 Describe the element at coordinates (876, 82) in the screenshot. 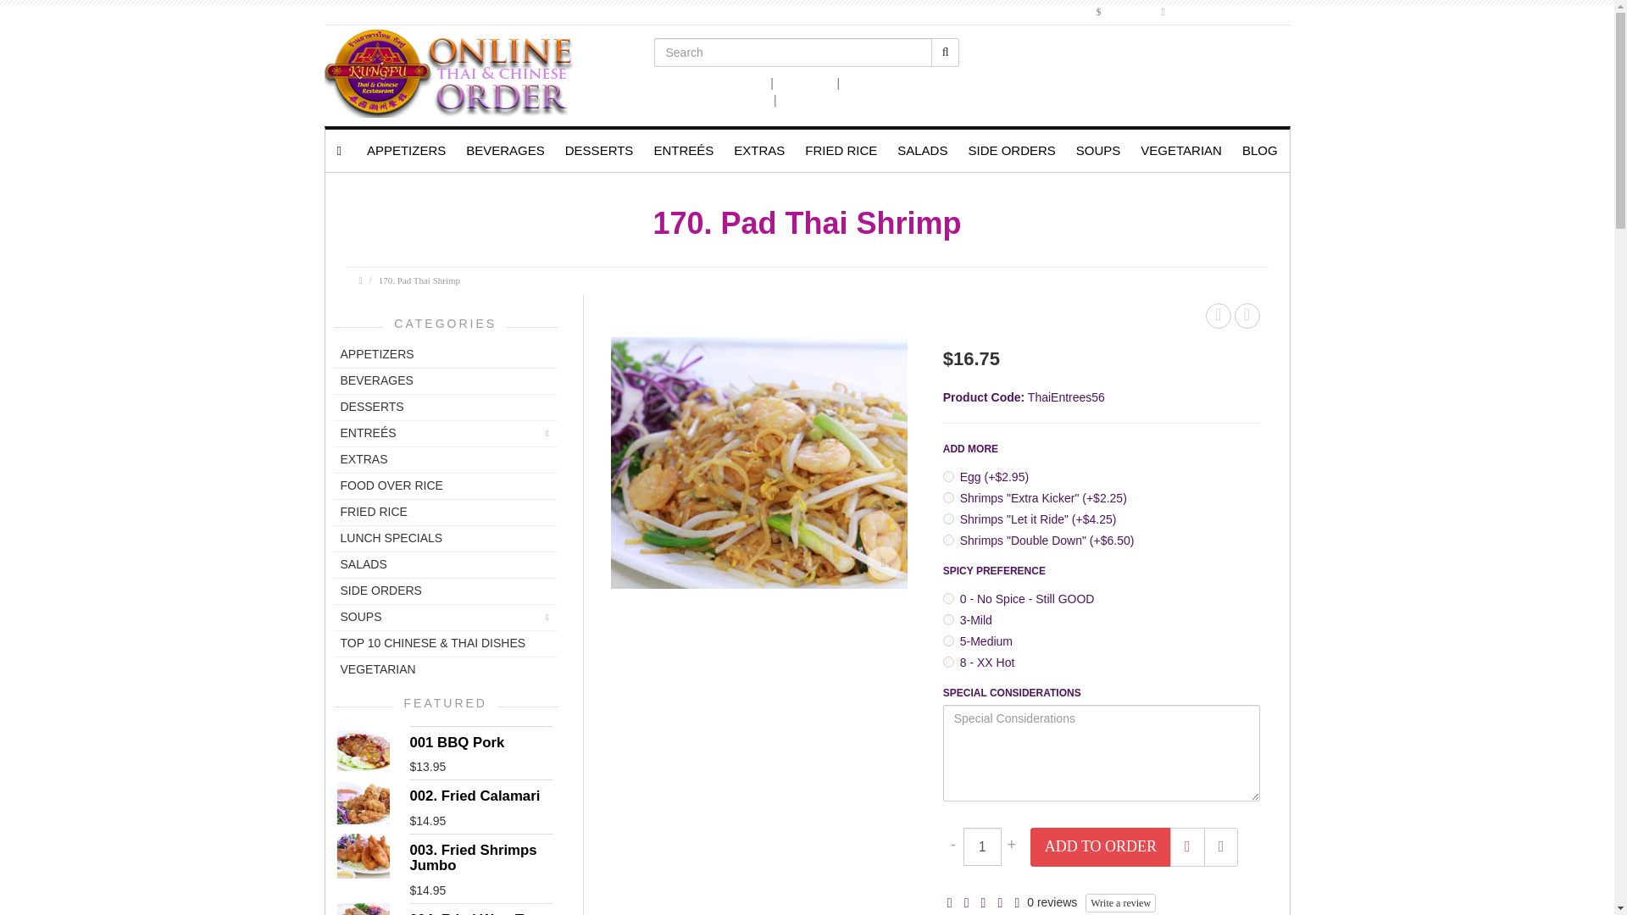

I see `My Account` at that location.